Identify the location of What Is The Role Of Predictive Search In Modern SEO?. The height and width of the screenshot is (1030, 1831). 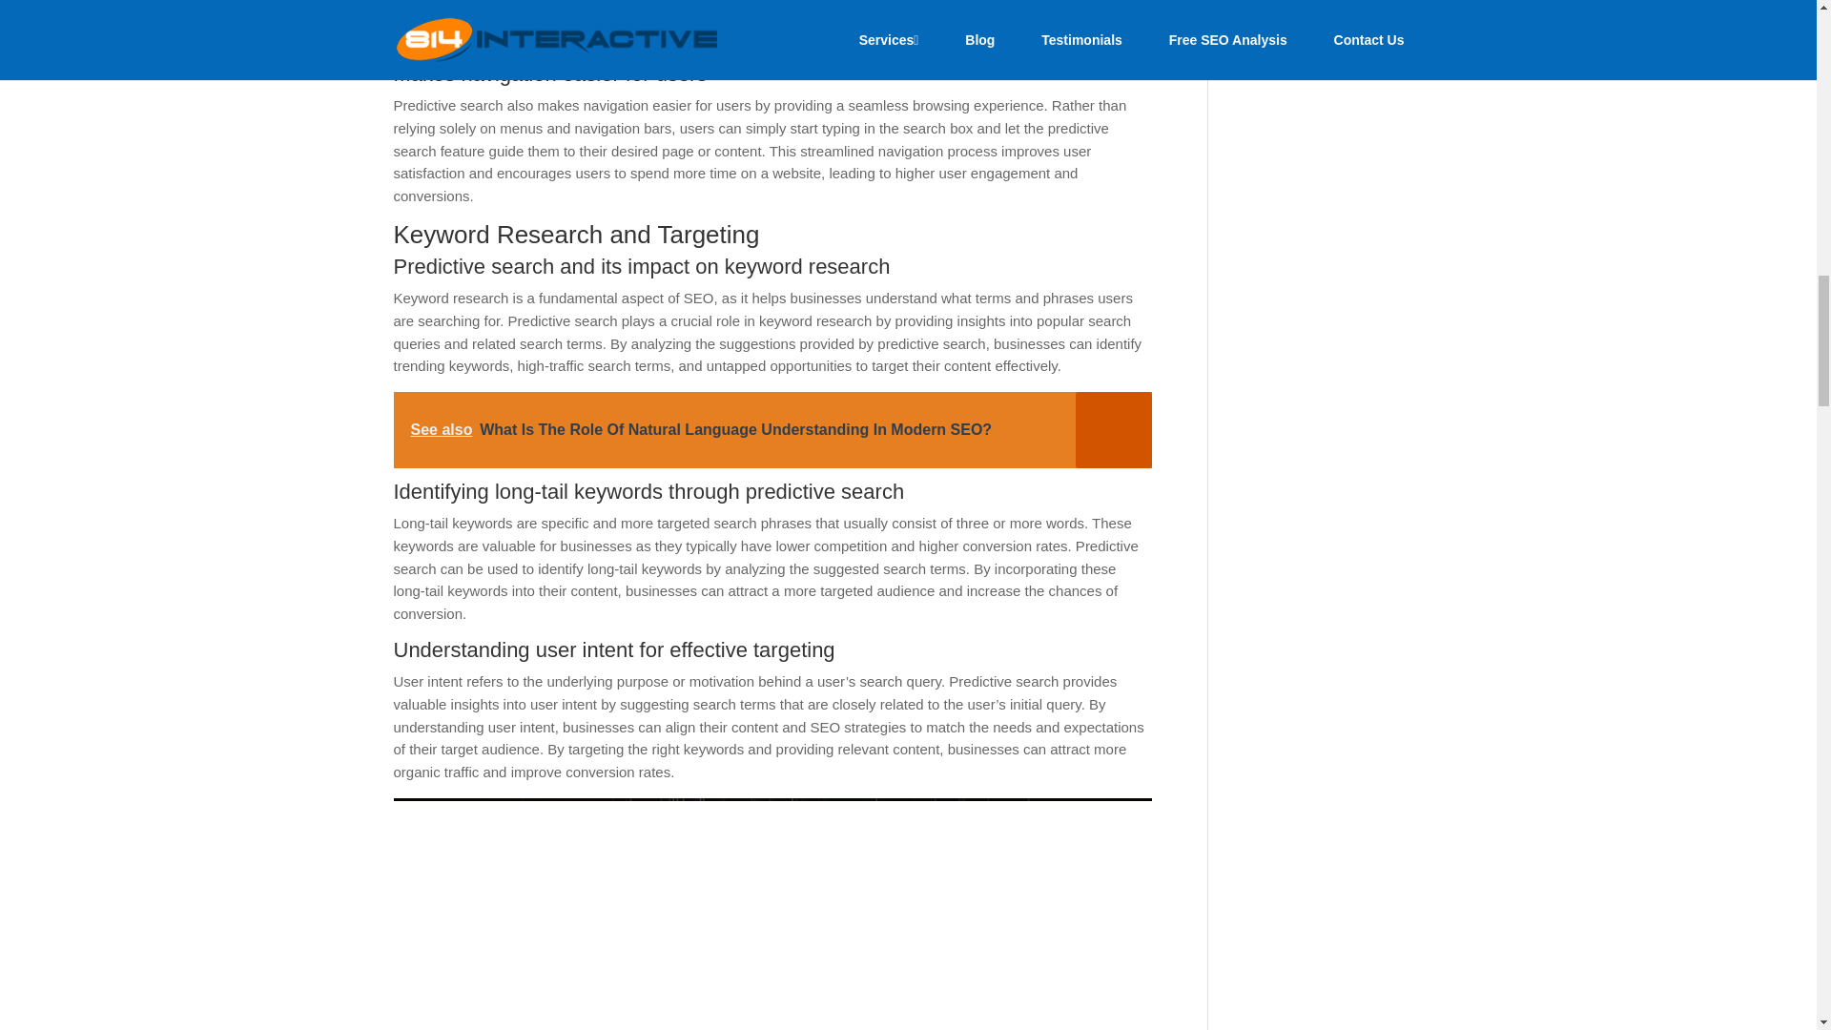
(772, 914).